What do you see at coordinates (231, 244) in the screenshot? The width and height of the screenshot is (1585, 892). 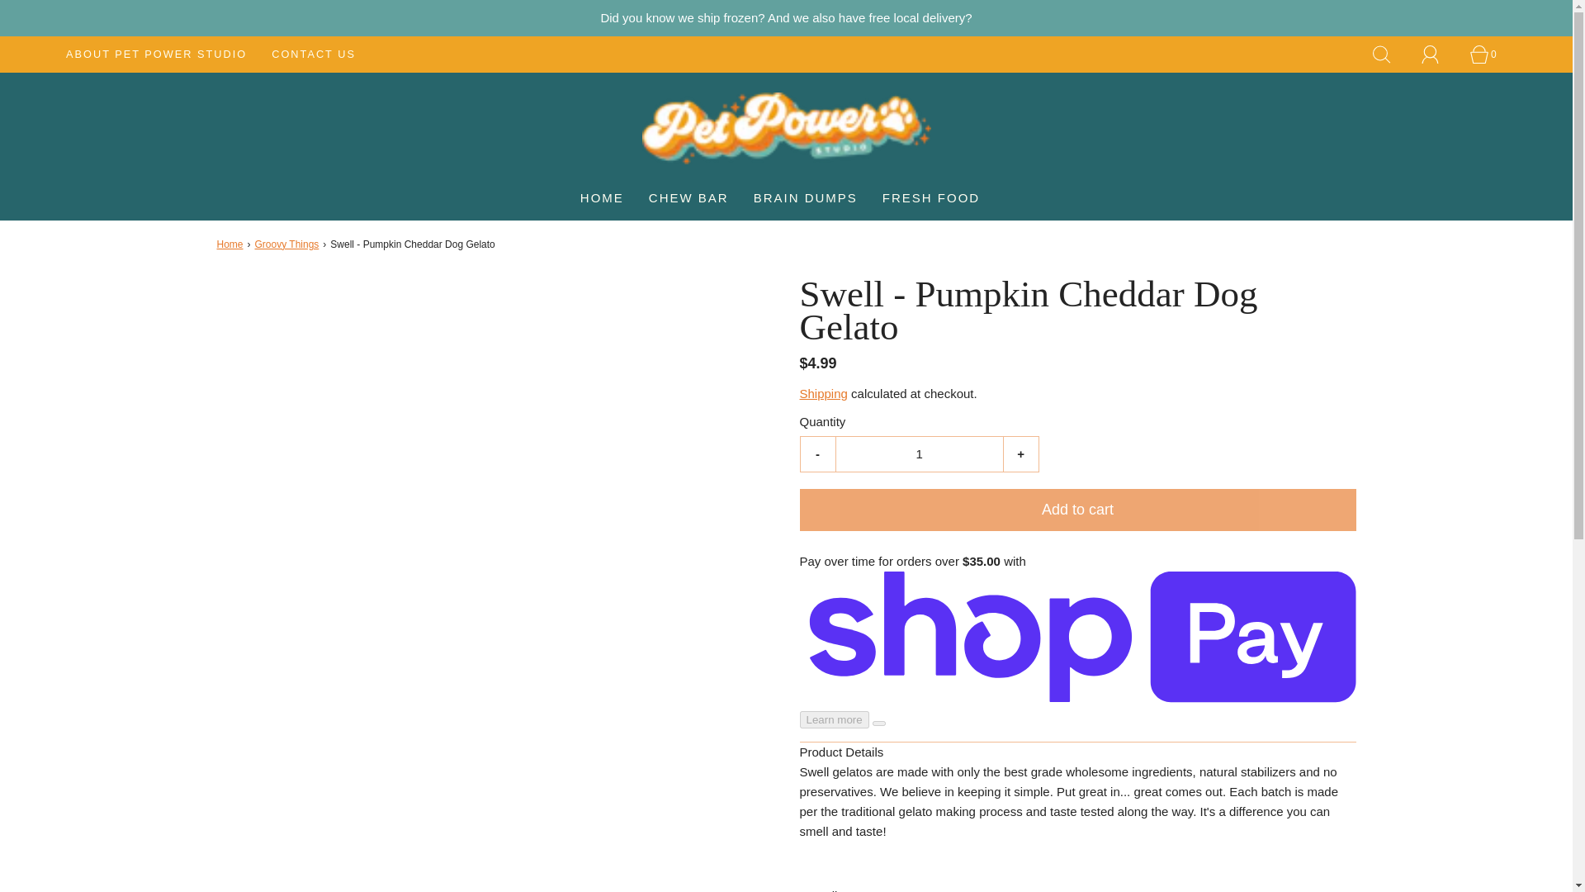 I see `Home` at bounding box center [231, 244].